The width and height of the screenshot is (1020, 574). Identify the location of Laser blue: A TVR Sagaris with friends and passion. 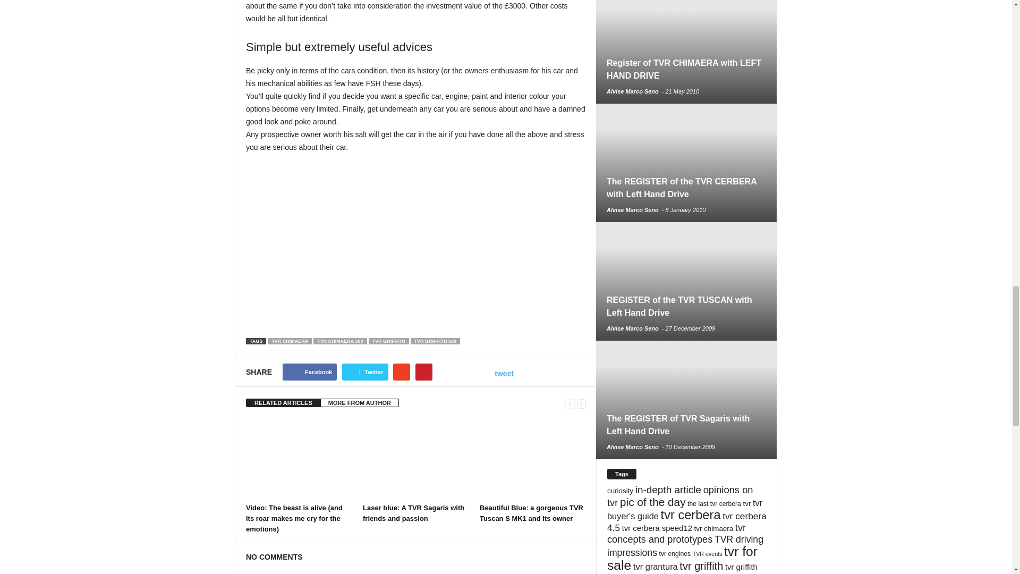
(413, 513).